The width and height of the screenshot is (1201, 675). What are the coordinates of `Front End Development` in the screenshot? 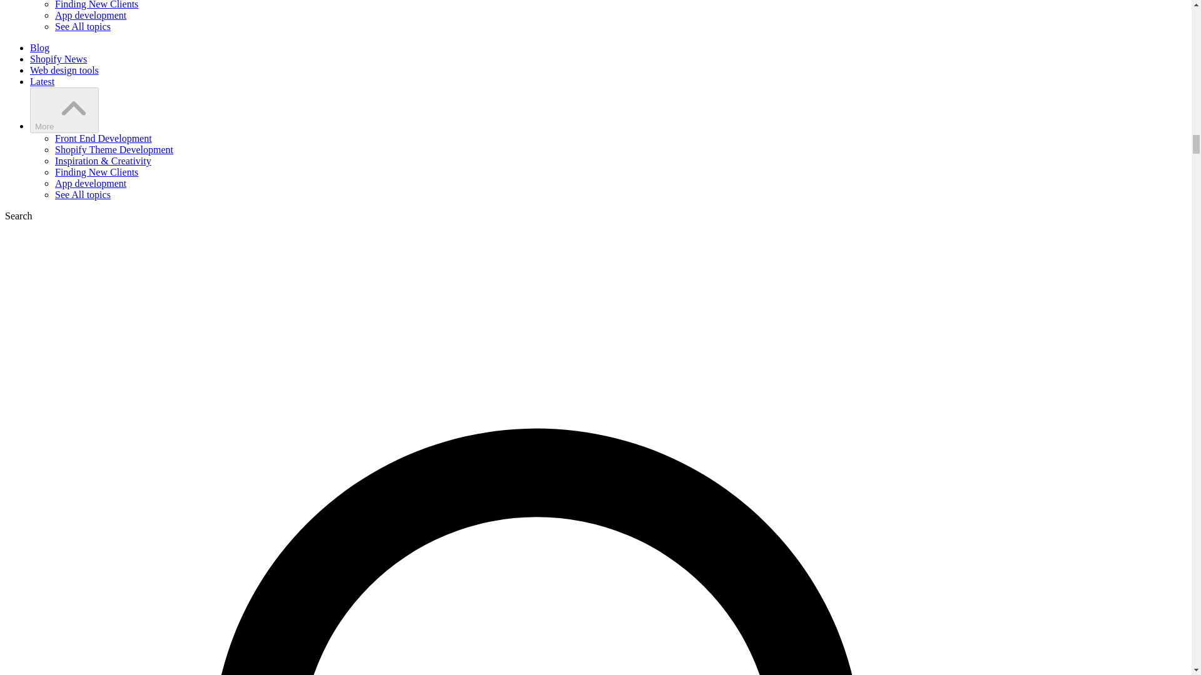 It's located at (104, 138).